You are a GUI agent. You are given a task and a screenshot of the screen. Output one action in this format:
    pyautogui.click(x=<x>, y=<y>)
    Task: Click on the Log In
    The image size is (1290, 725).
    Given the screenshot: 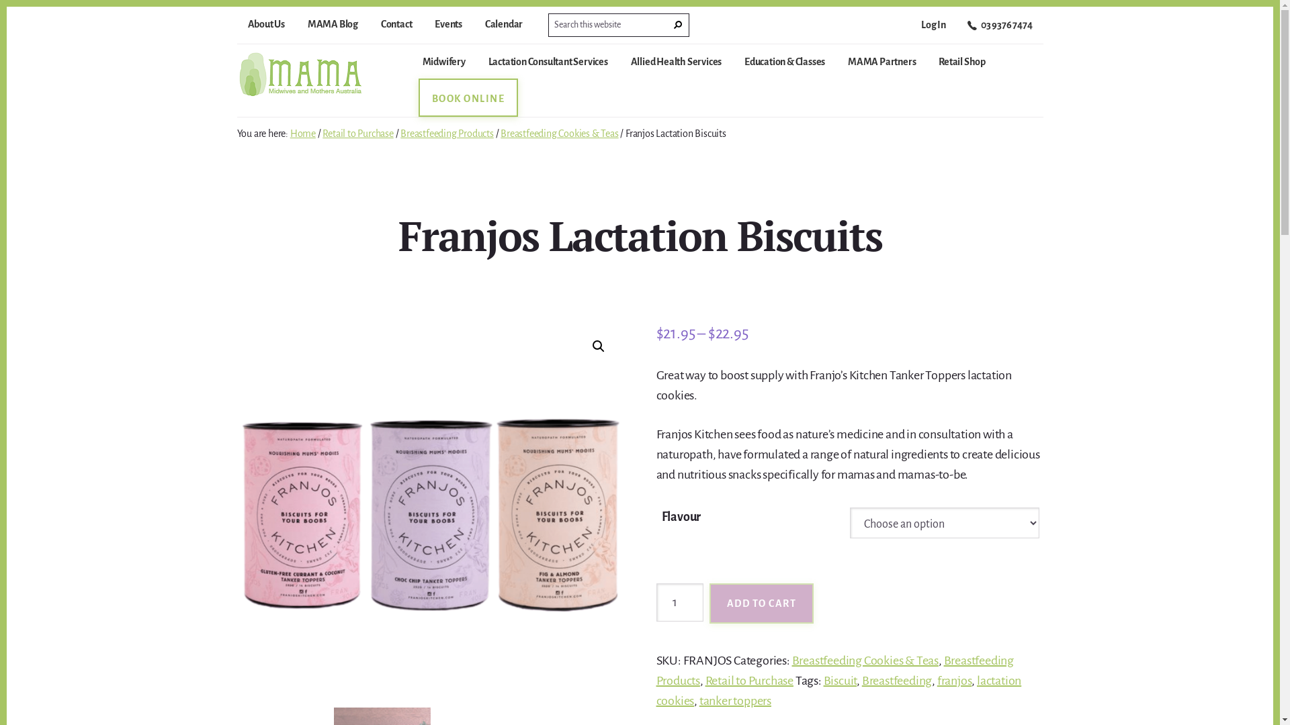 What is the action you would take?
    pyautogui.click(x=934, y=28)
    